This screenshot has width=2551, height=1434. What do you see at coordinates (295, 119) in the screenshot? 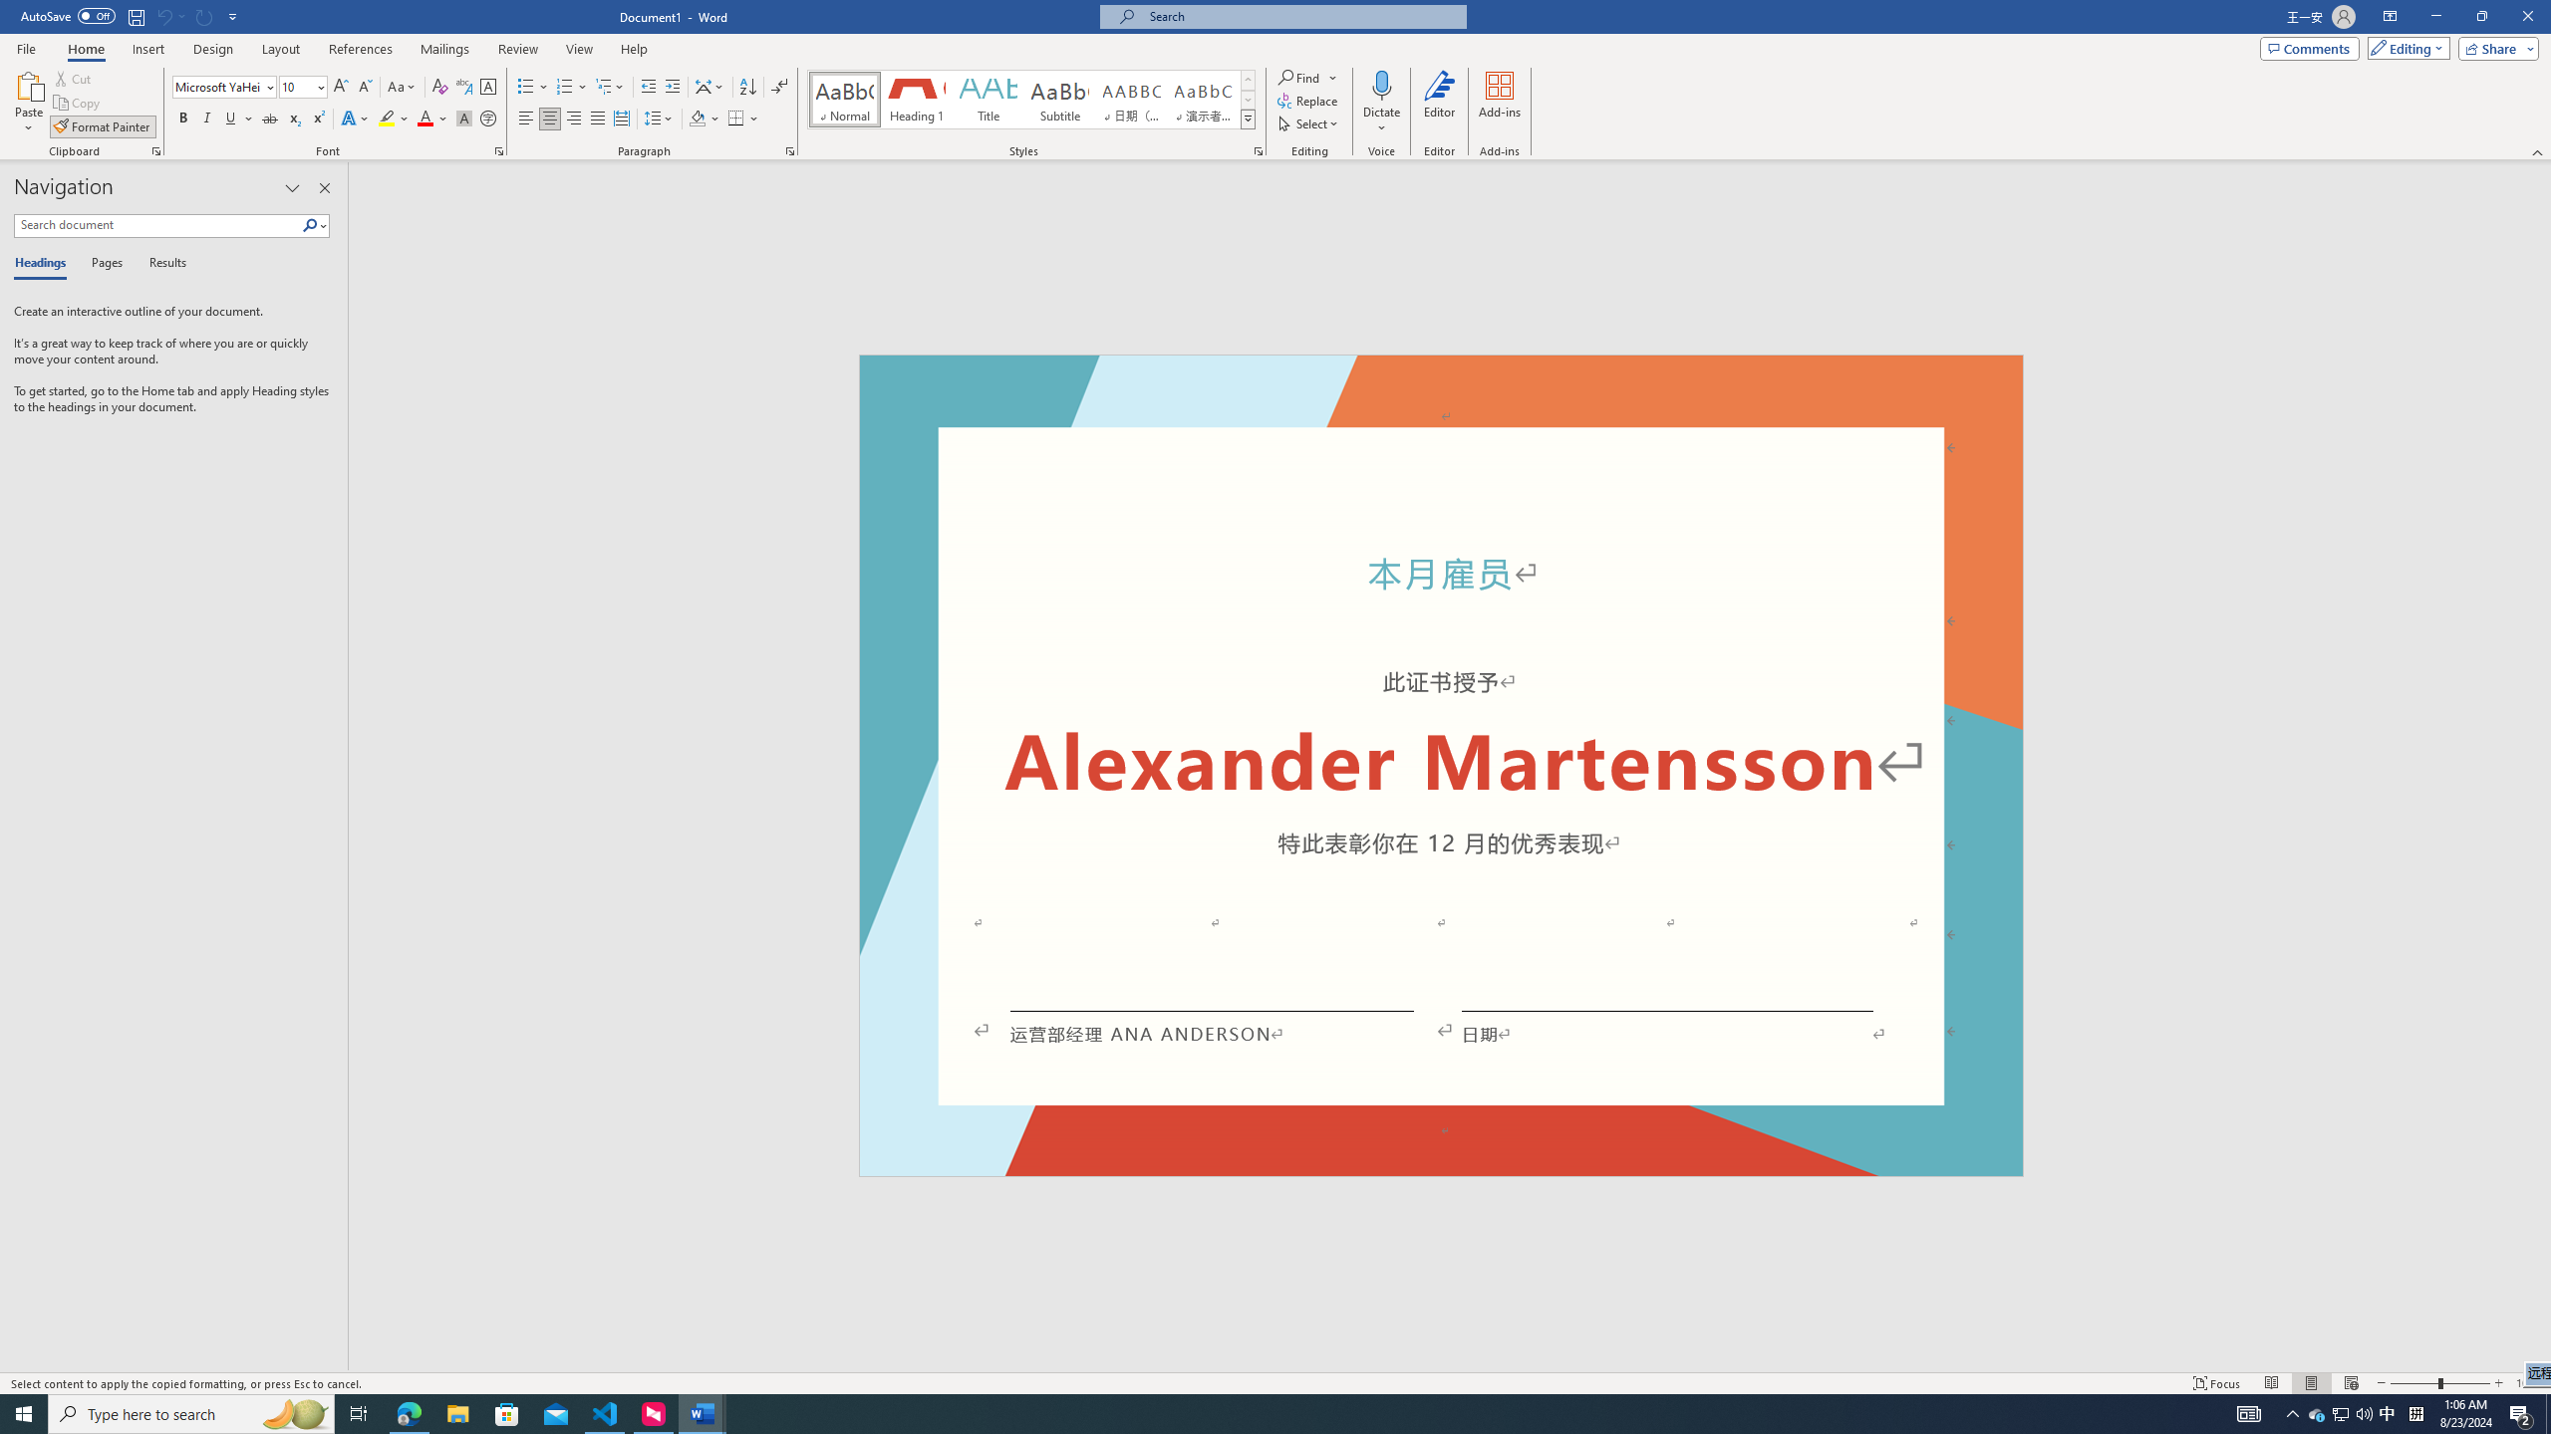
I see `Subscript` at bounding box center [295, 119].